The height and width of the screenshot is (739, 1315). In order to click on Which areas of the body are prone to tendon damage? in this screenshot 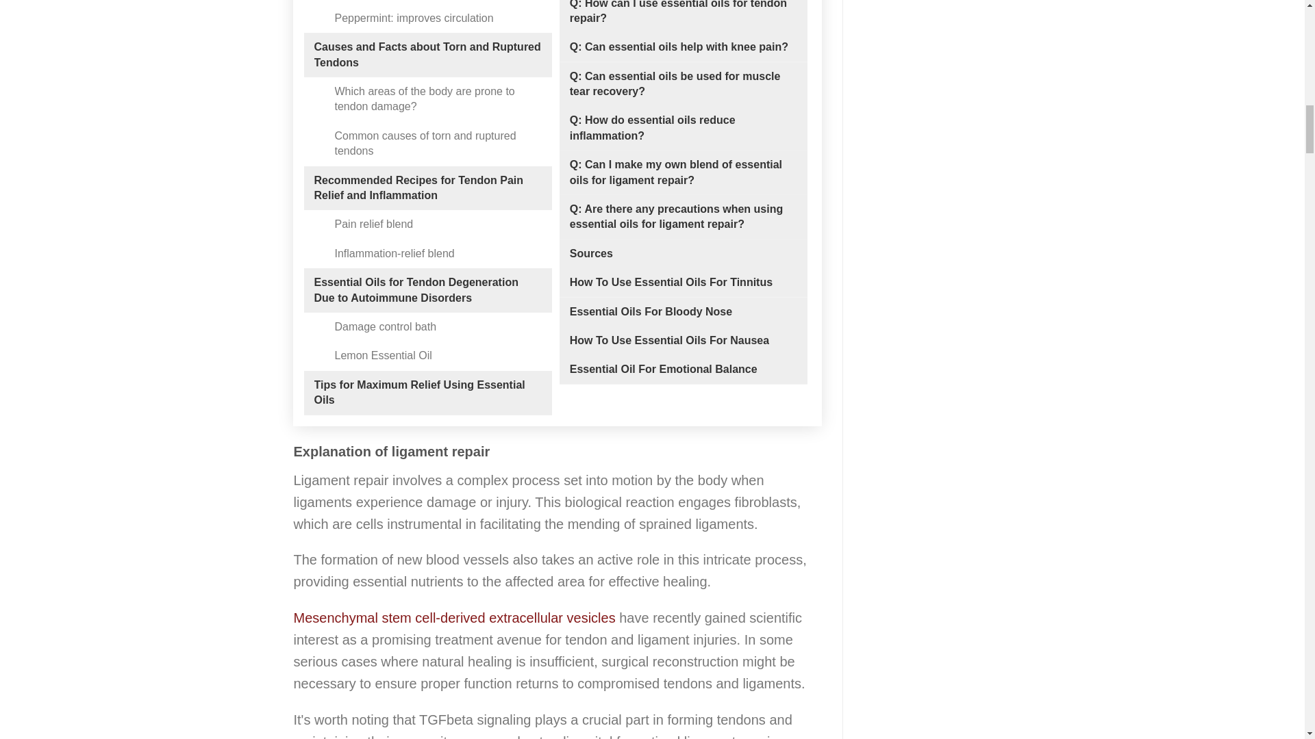, I will do `click(437, 100)`.